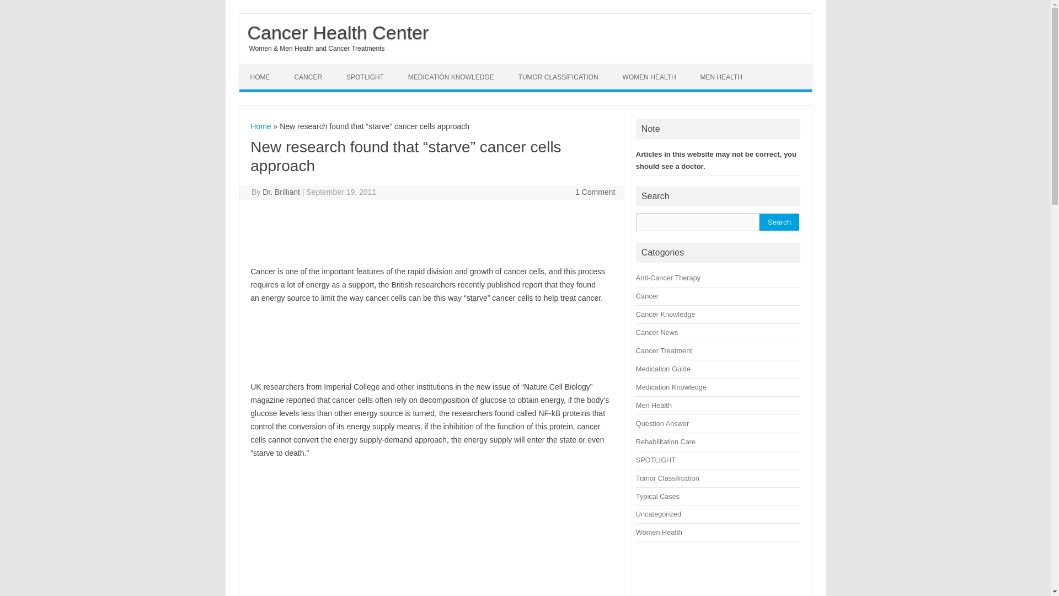 This screenshot has width=1059, height=596. Describe the element at coordinates (659, 532) in the screenshot. I see `Women Health` at that location.